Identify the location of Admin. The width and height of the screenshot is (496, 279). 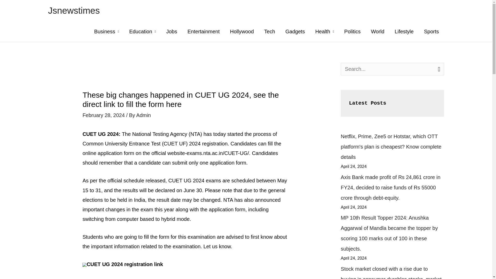
(143, 115).